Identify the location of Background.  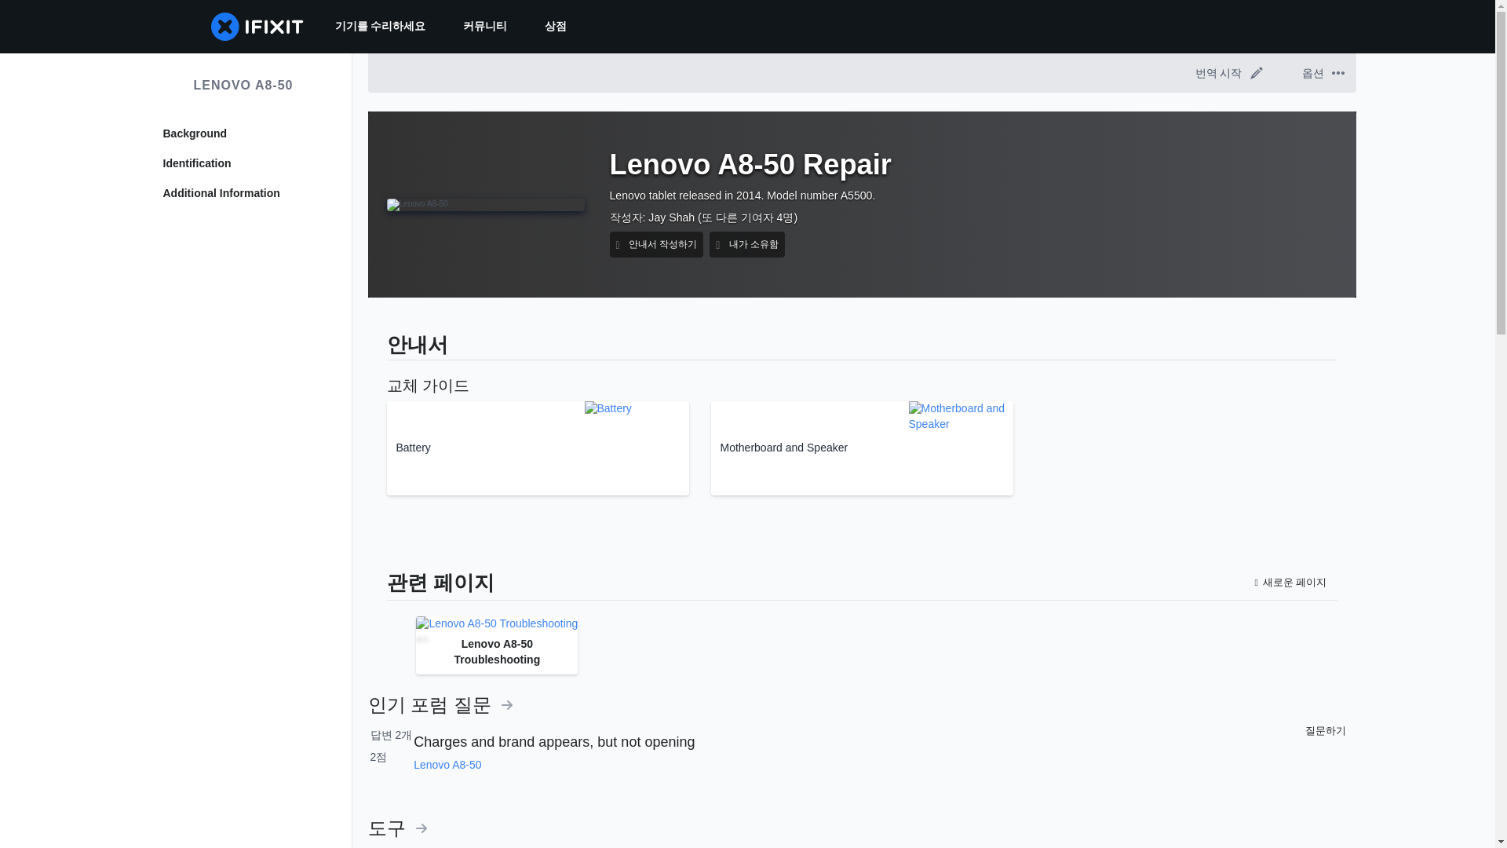
(243, 133).